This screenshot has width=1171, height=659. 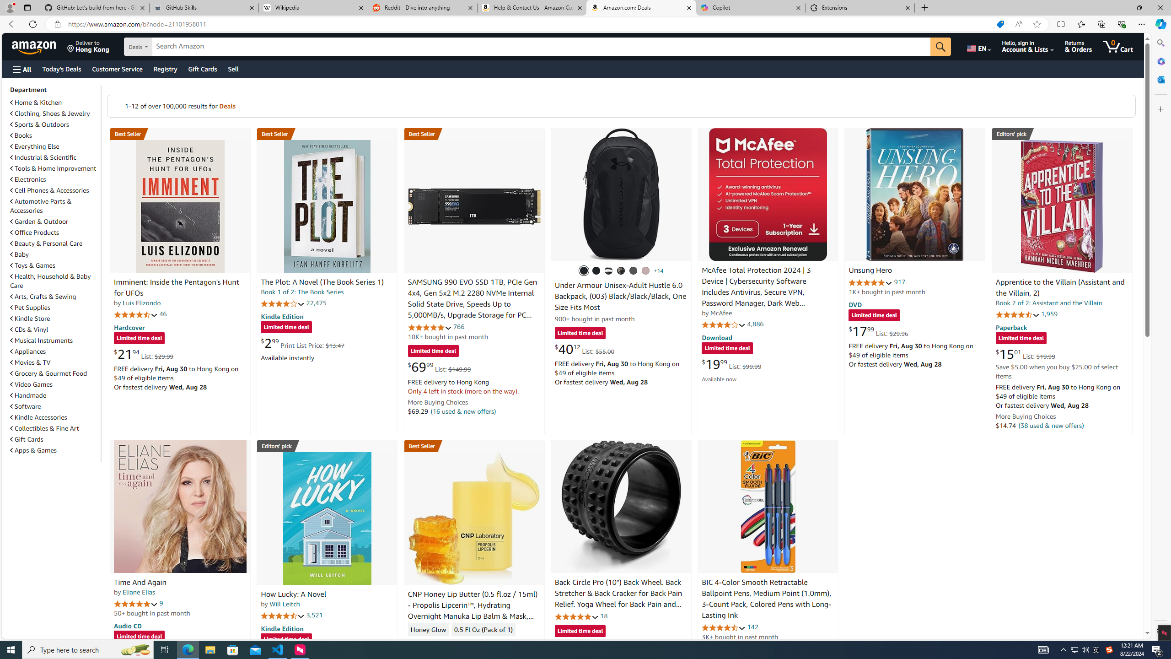 What do you see at coordinates (45, 428) in the screenshot?
I see `Collectibles & Fine Art` at bounding box center [45, 428].